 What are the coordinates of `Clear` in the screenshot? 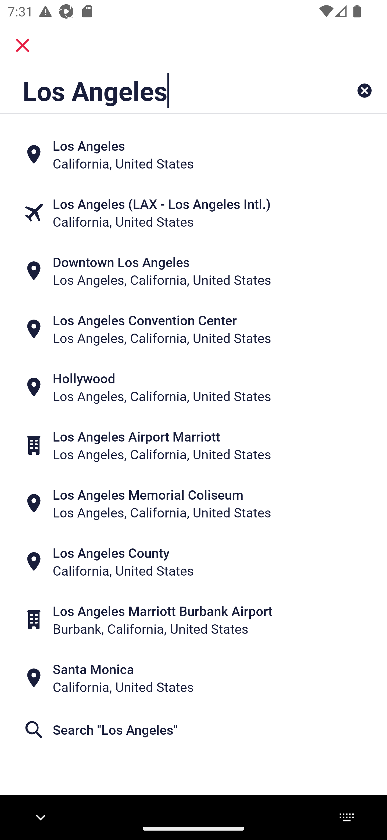 It's located at (364, 90).